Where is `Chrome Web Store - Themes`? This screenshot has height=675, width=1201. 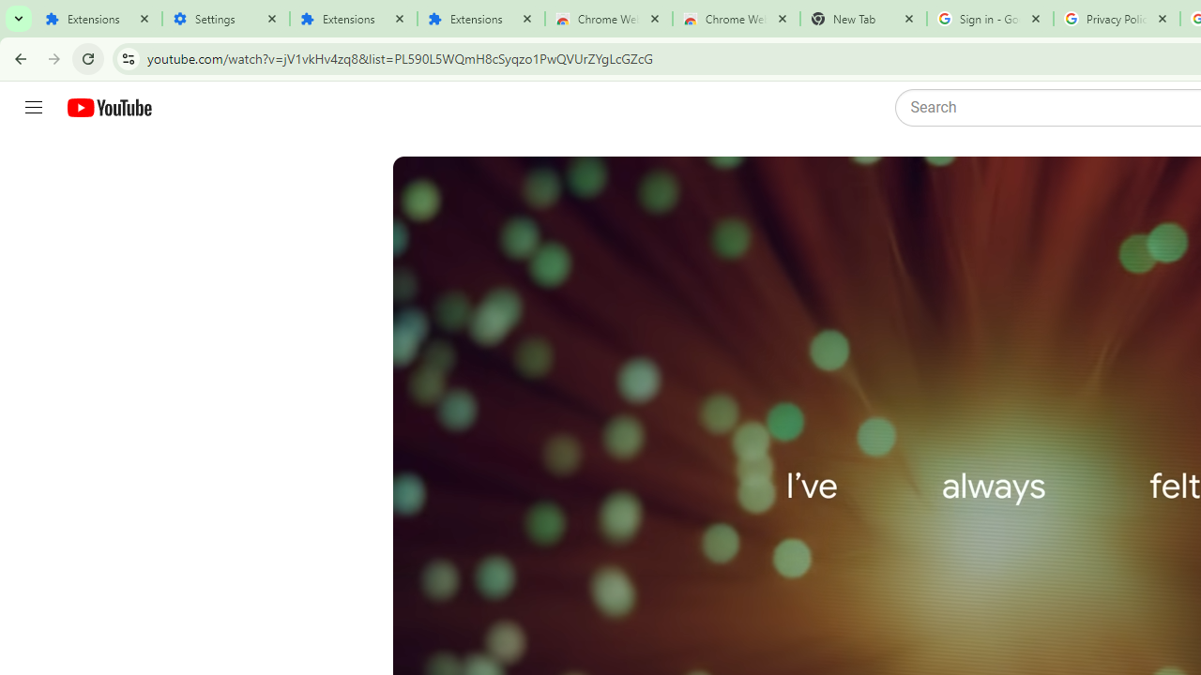 Chrome Web Store - Themes is located at coordinates (736, 19).